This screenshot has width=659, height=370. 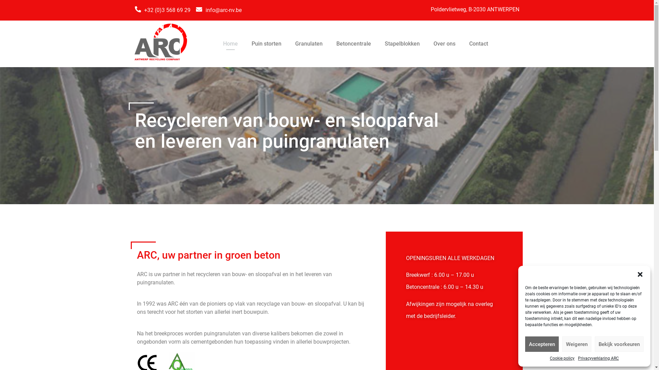 What do you see at coordinates (163, 10) in the screenshot?
I see `+32 (0)3 568 69 29` at bounding box center [163, 10].